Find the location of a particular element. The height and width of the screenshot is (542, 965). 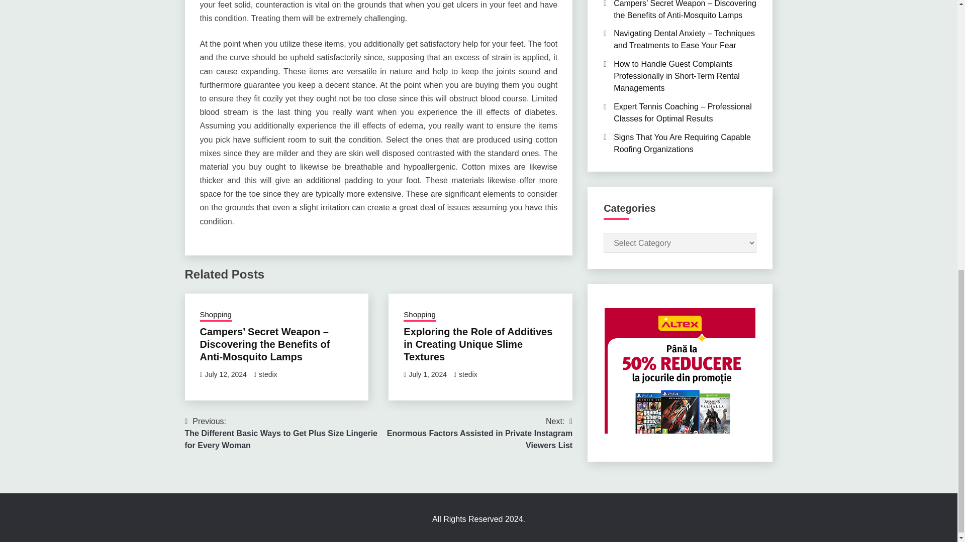

stedix is located at coordinates (468, 374).